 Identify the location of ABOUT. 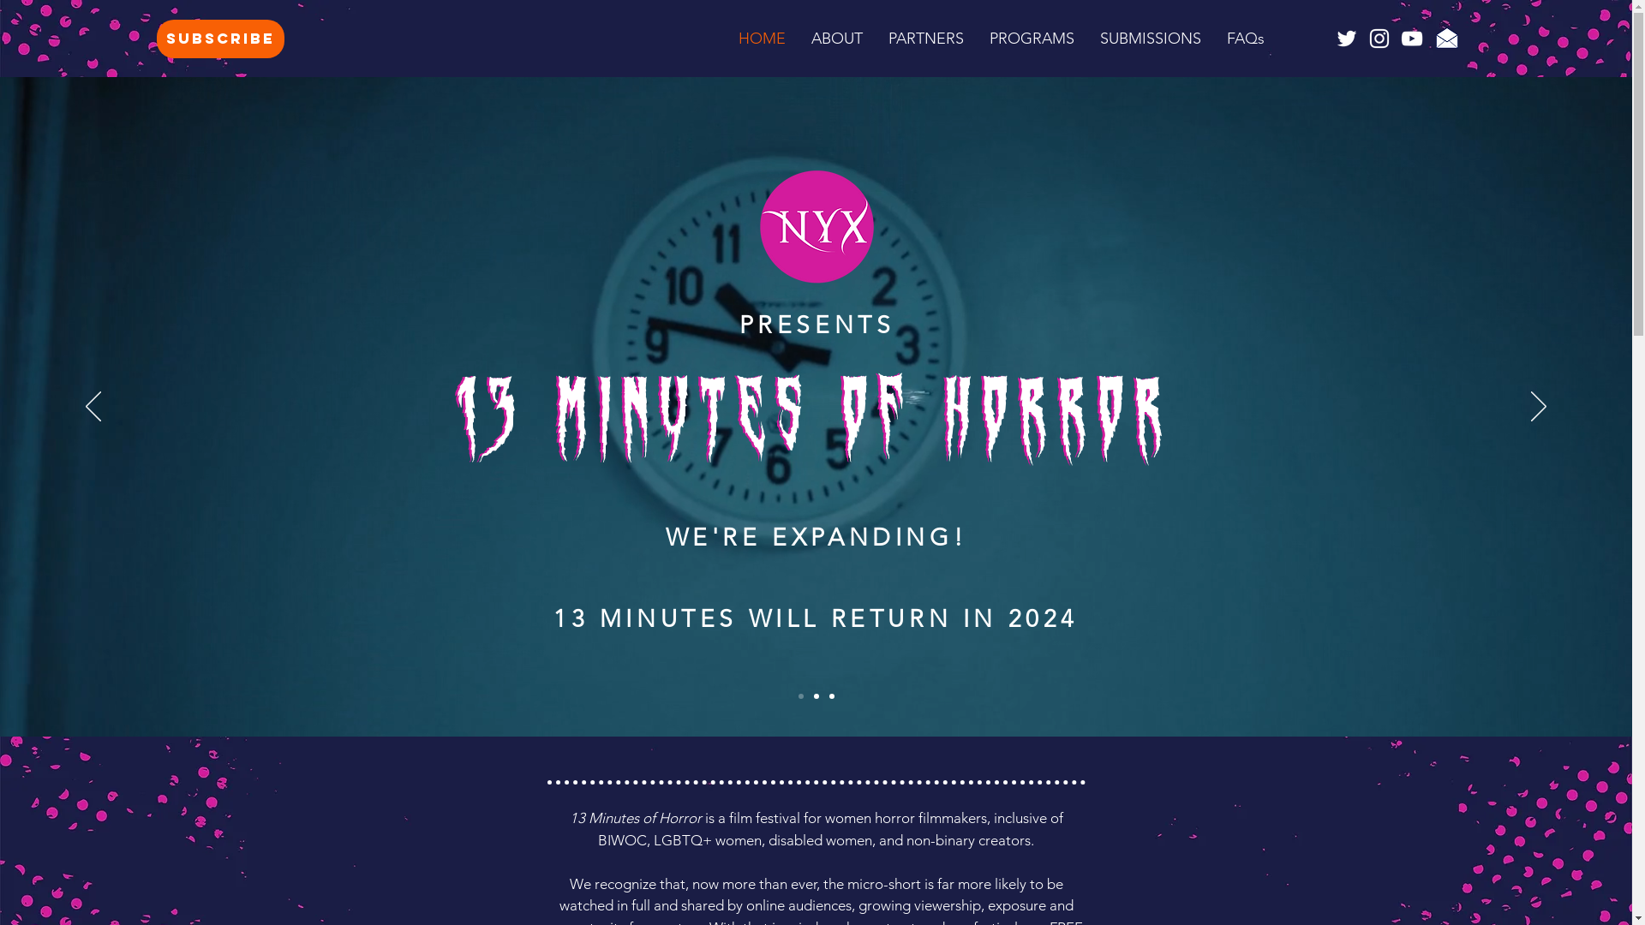
(837, 39).